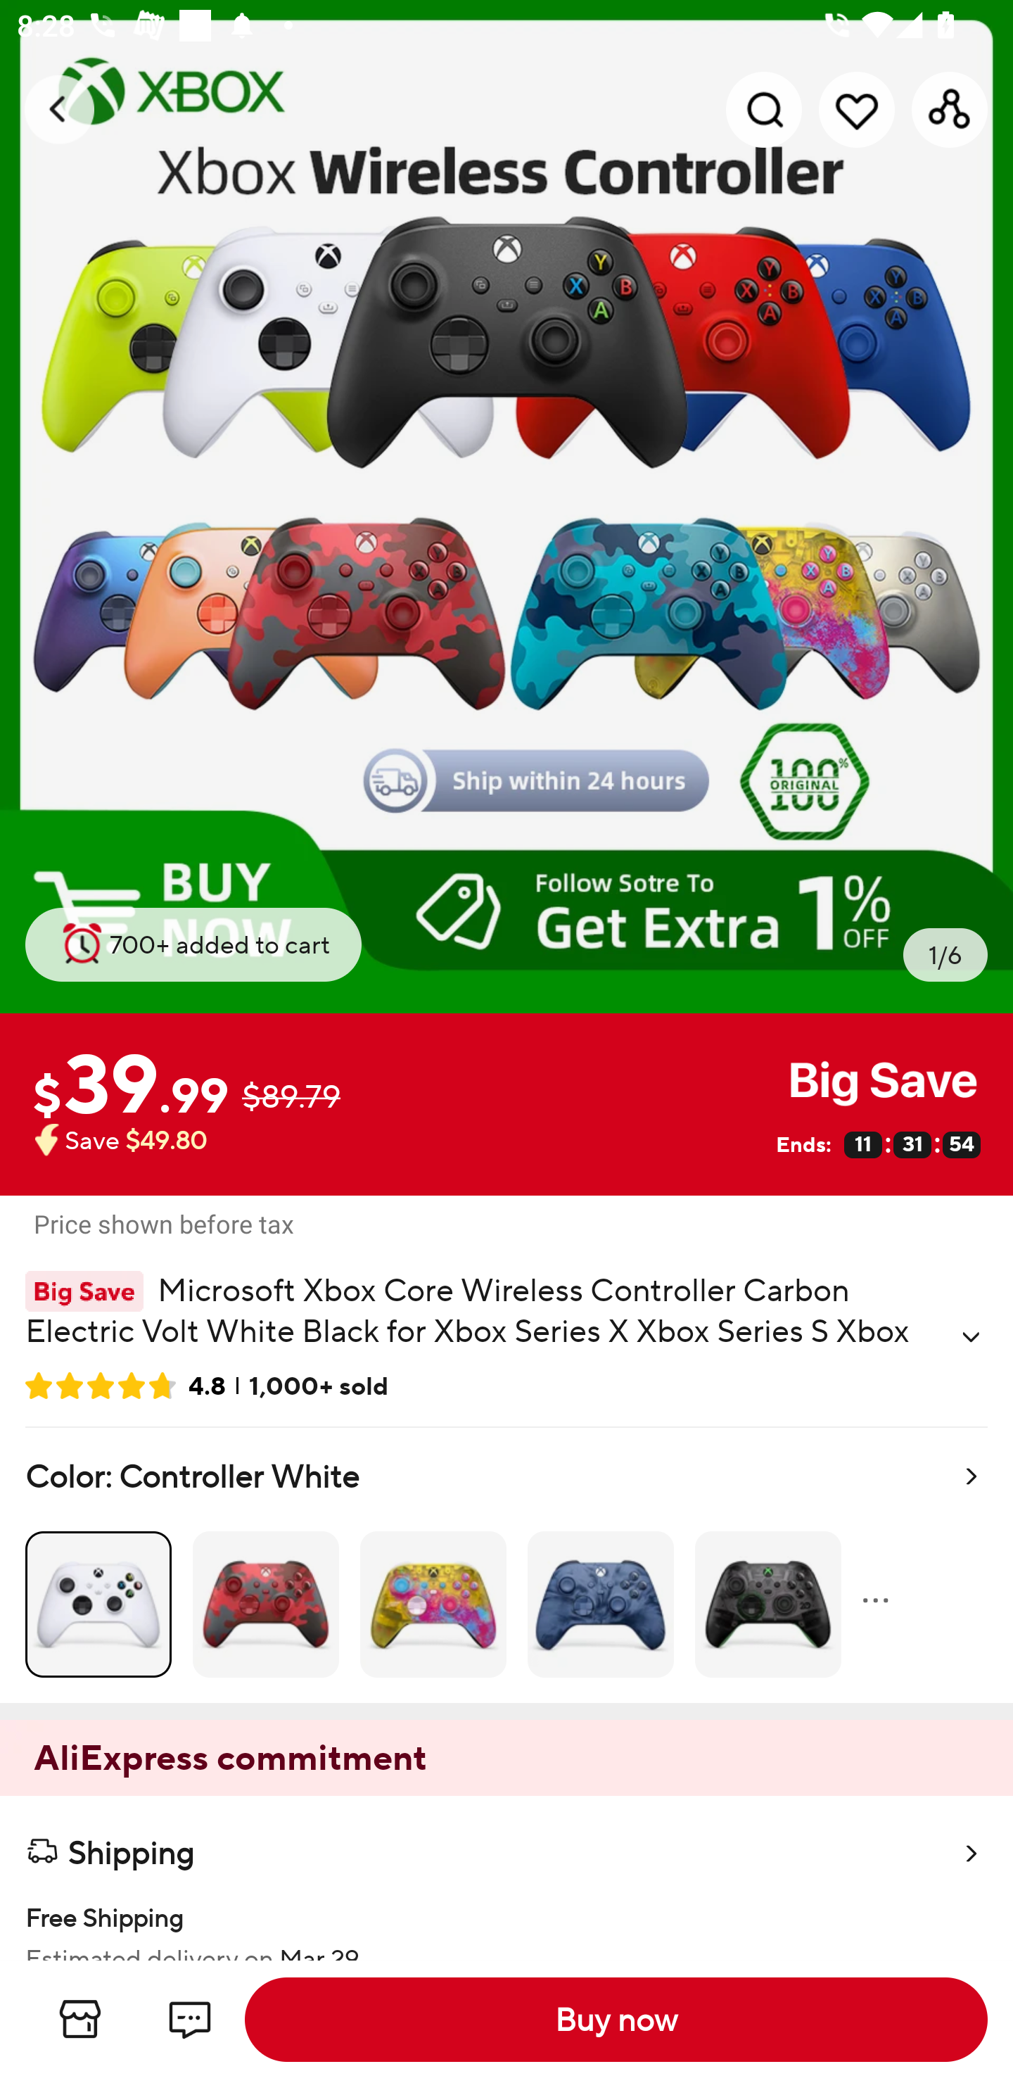 The width and height of the screenshot is (1013, 2083). I want to click on Navigate up, so click(59, 109).